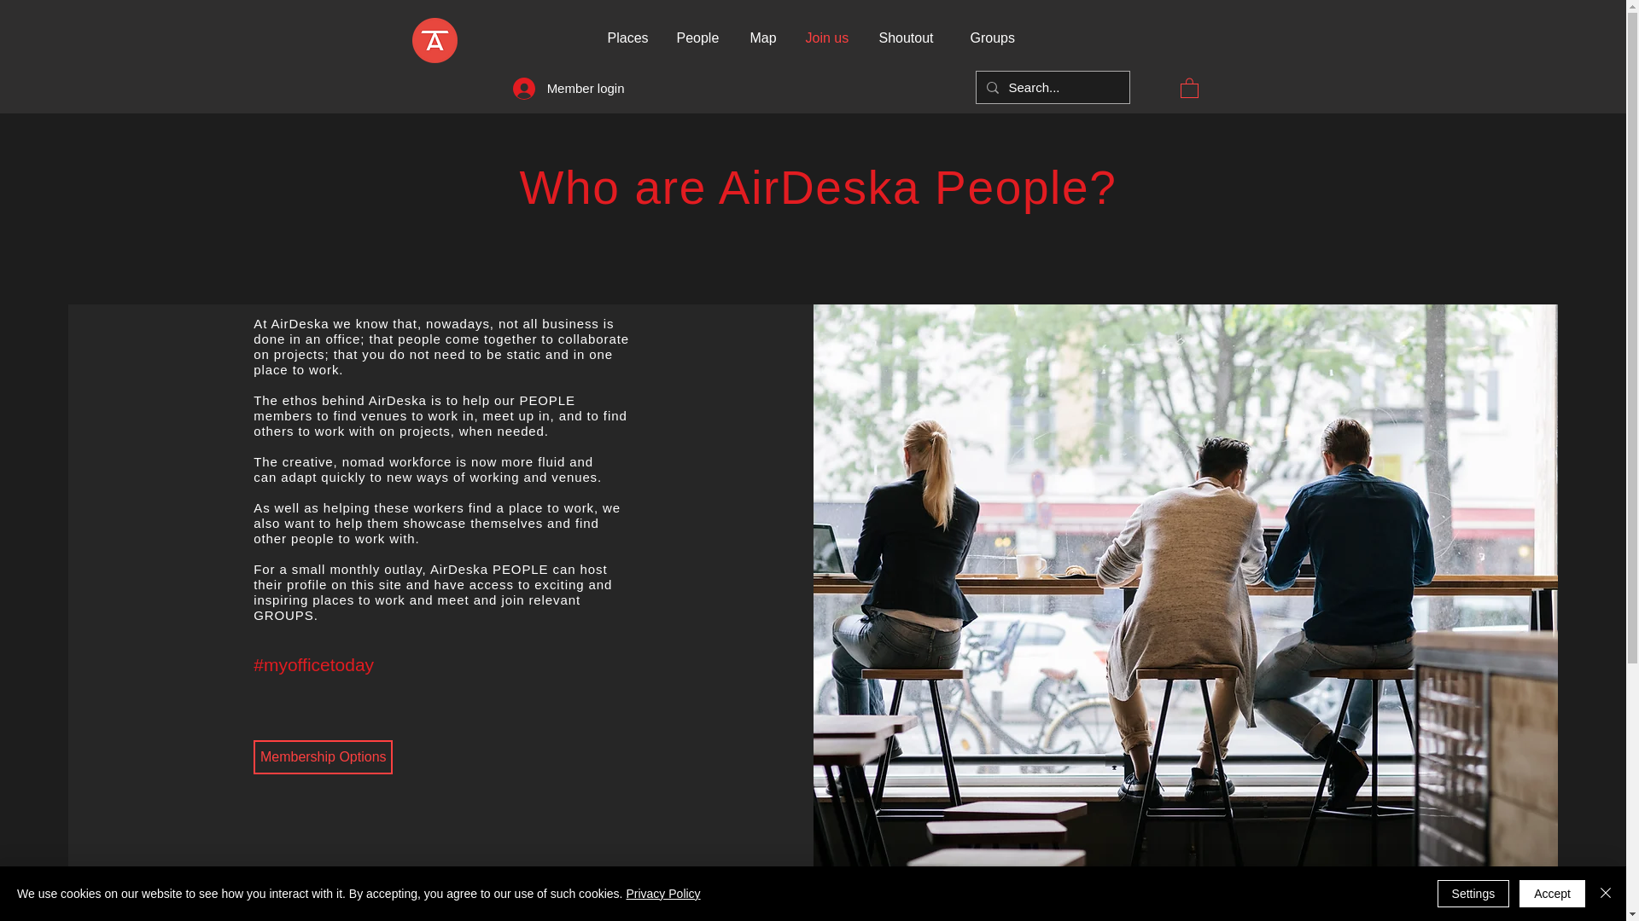 Image resolution: width=1639 pixels, height=921 pixels. Describe the element at coordinates (628, 38) in the screenshot. I see `Places` at that location.